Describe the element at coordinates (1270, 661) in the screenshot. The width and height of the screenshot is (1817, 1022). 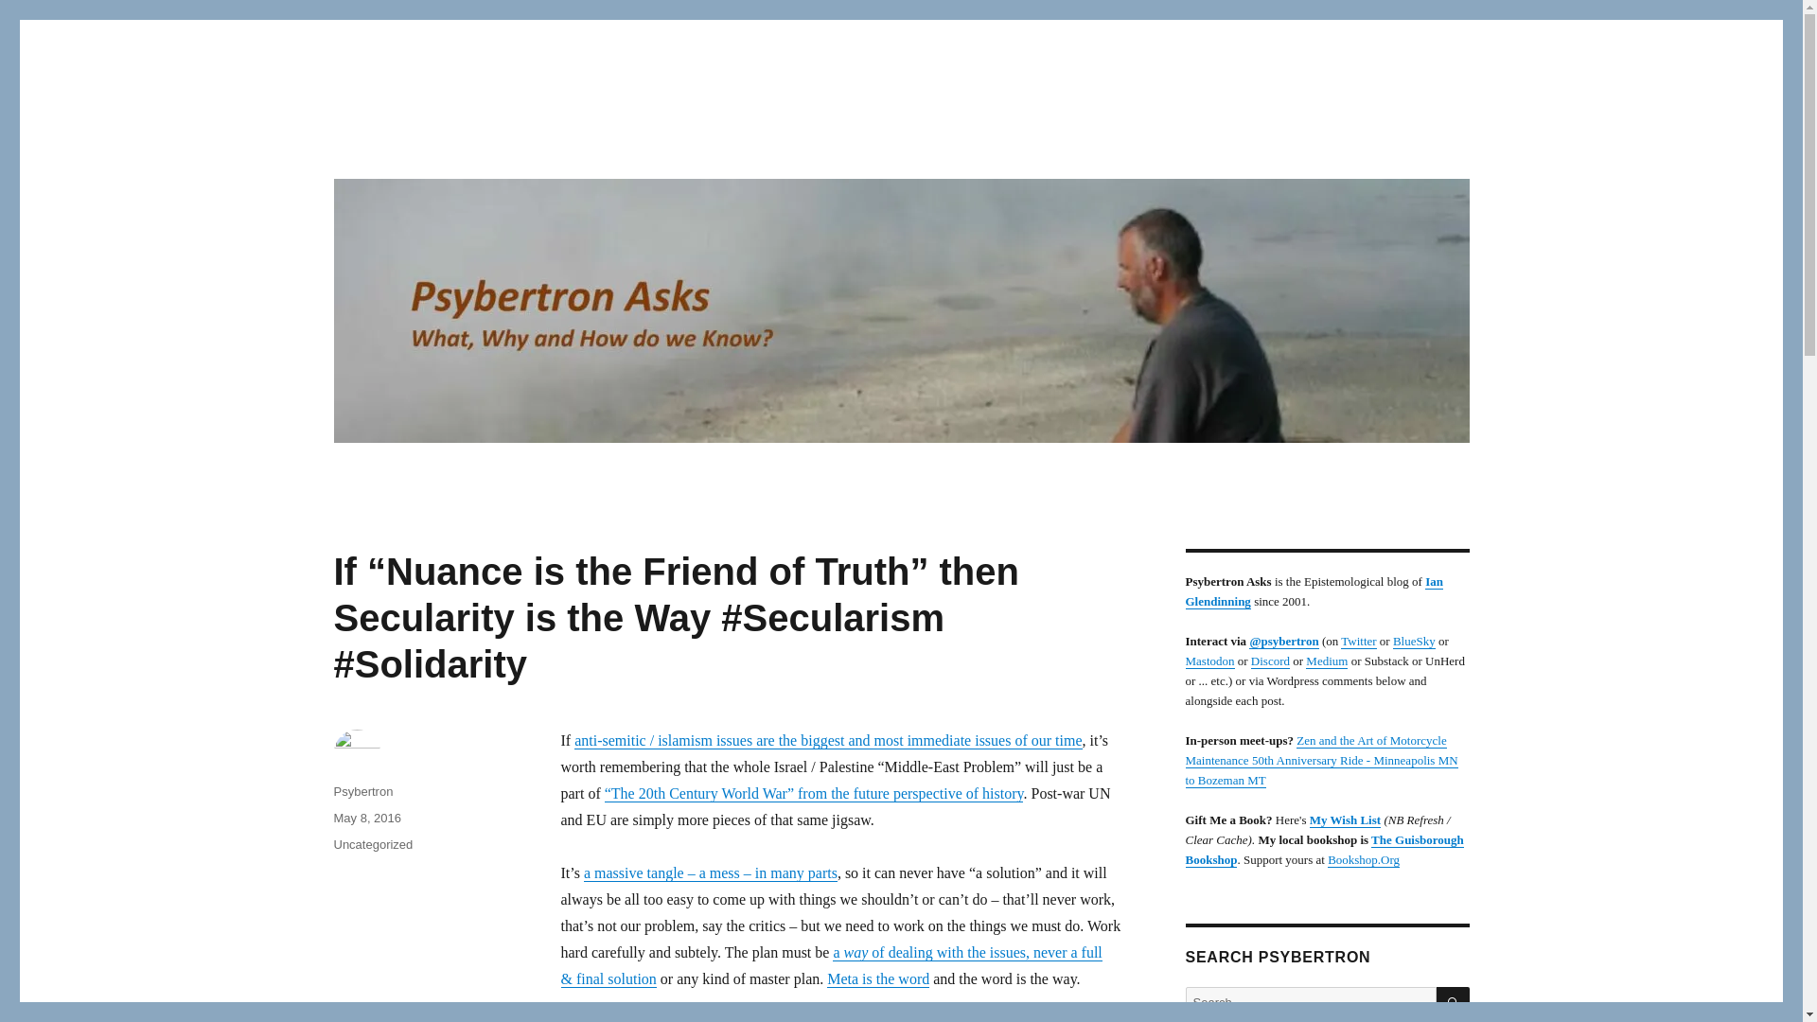
I see `Discord` at that location.